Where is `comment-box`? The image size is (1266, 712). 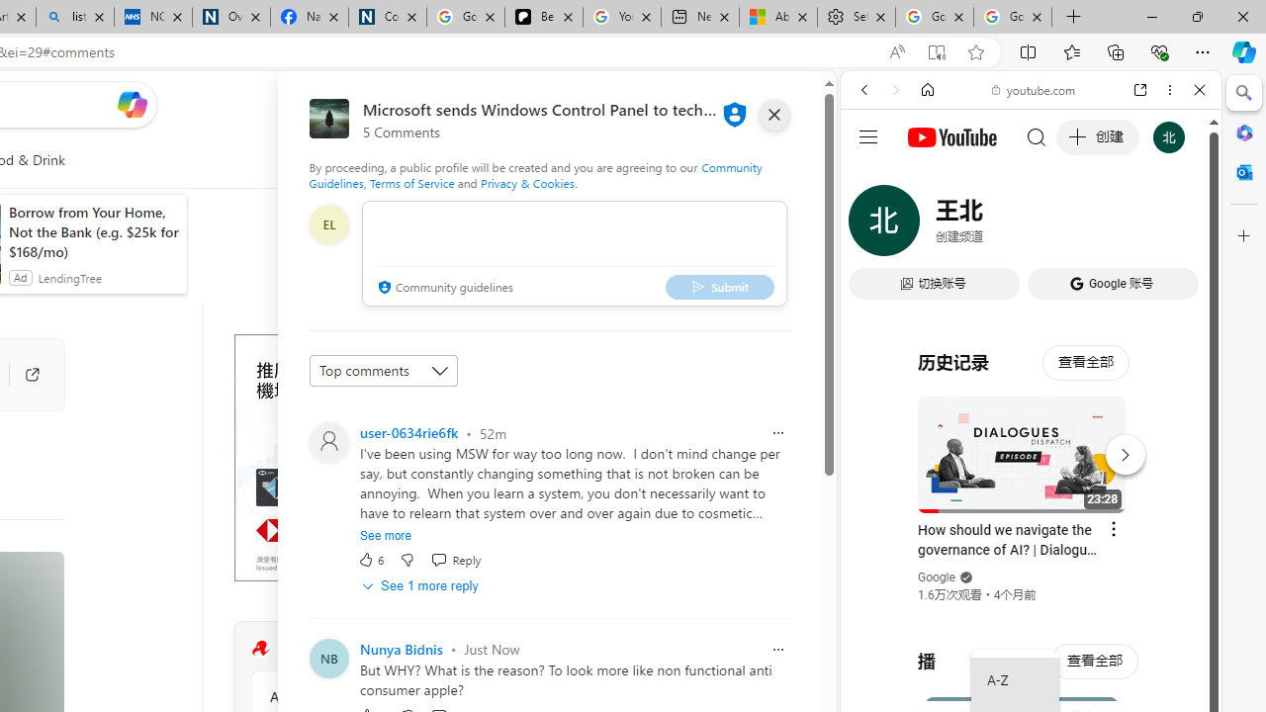 comment-box is located at coordinates (575, 253).